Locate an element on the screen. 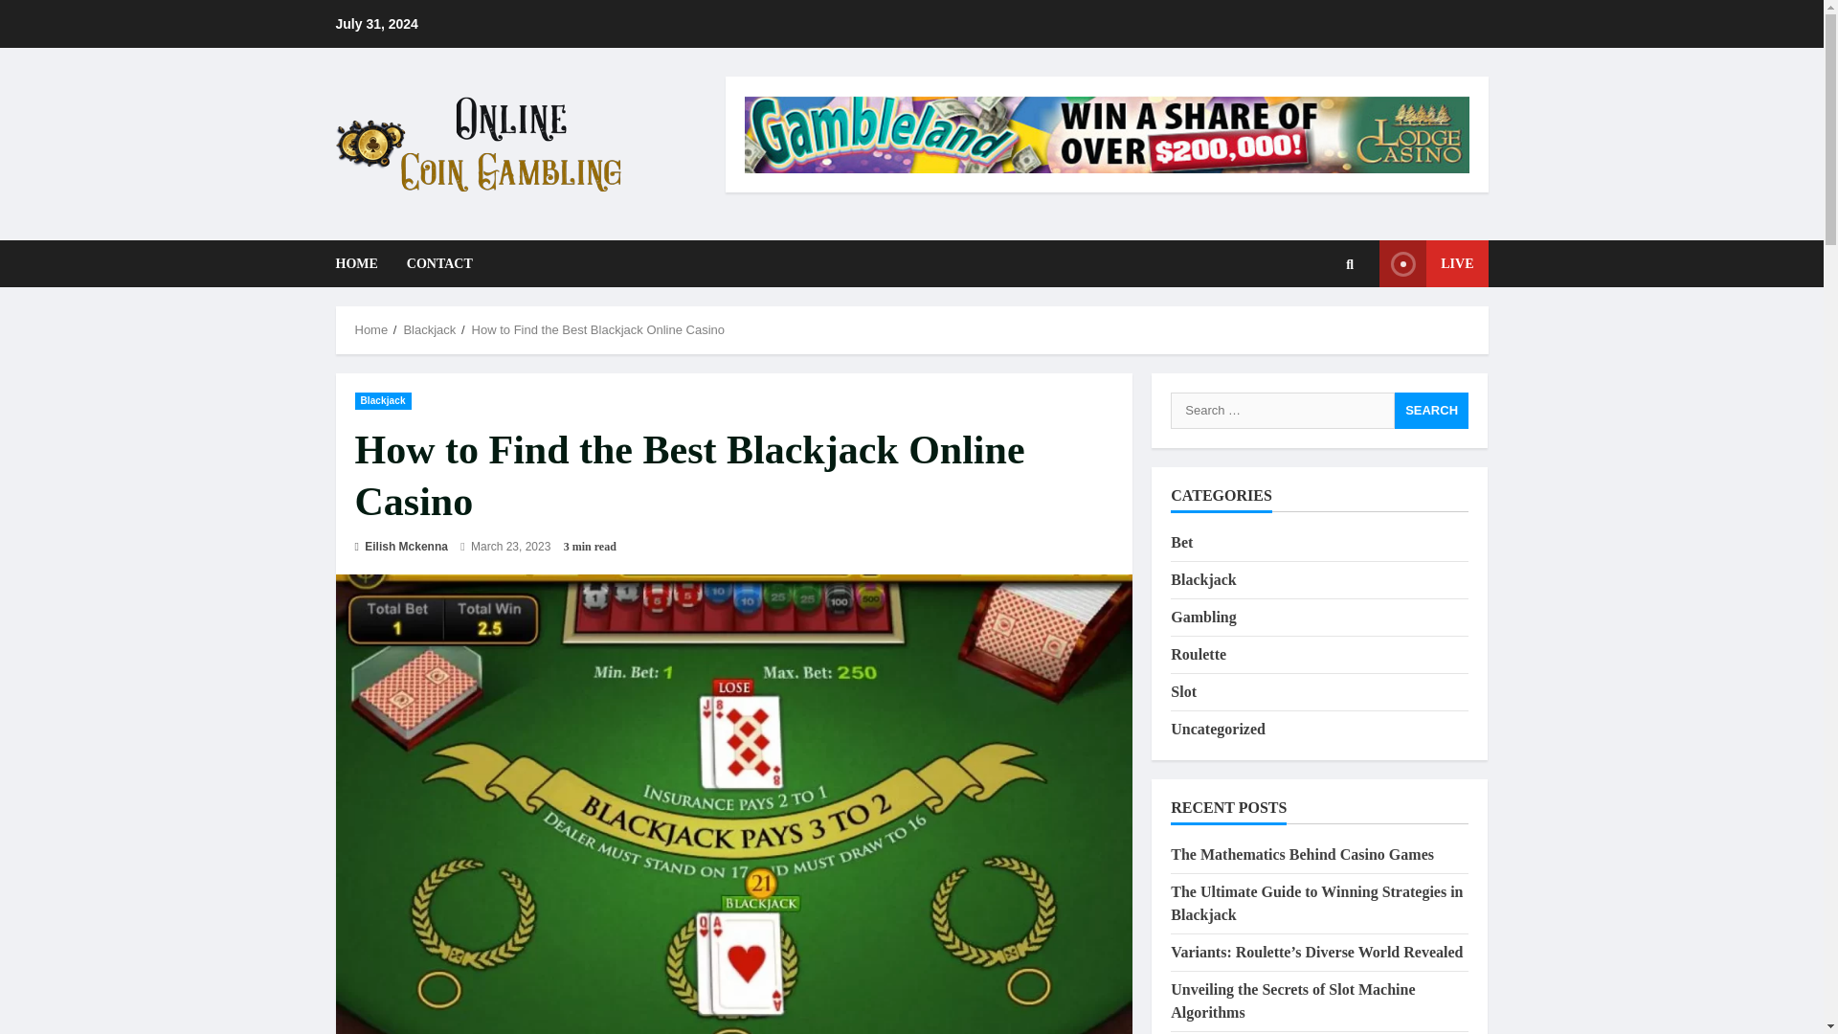  How to Find the Best Blackjack Online Casino is located at coordinates (597, 329).